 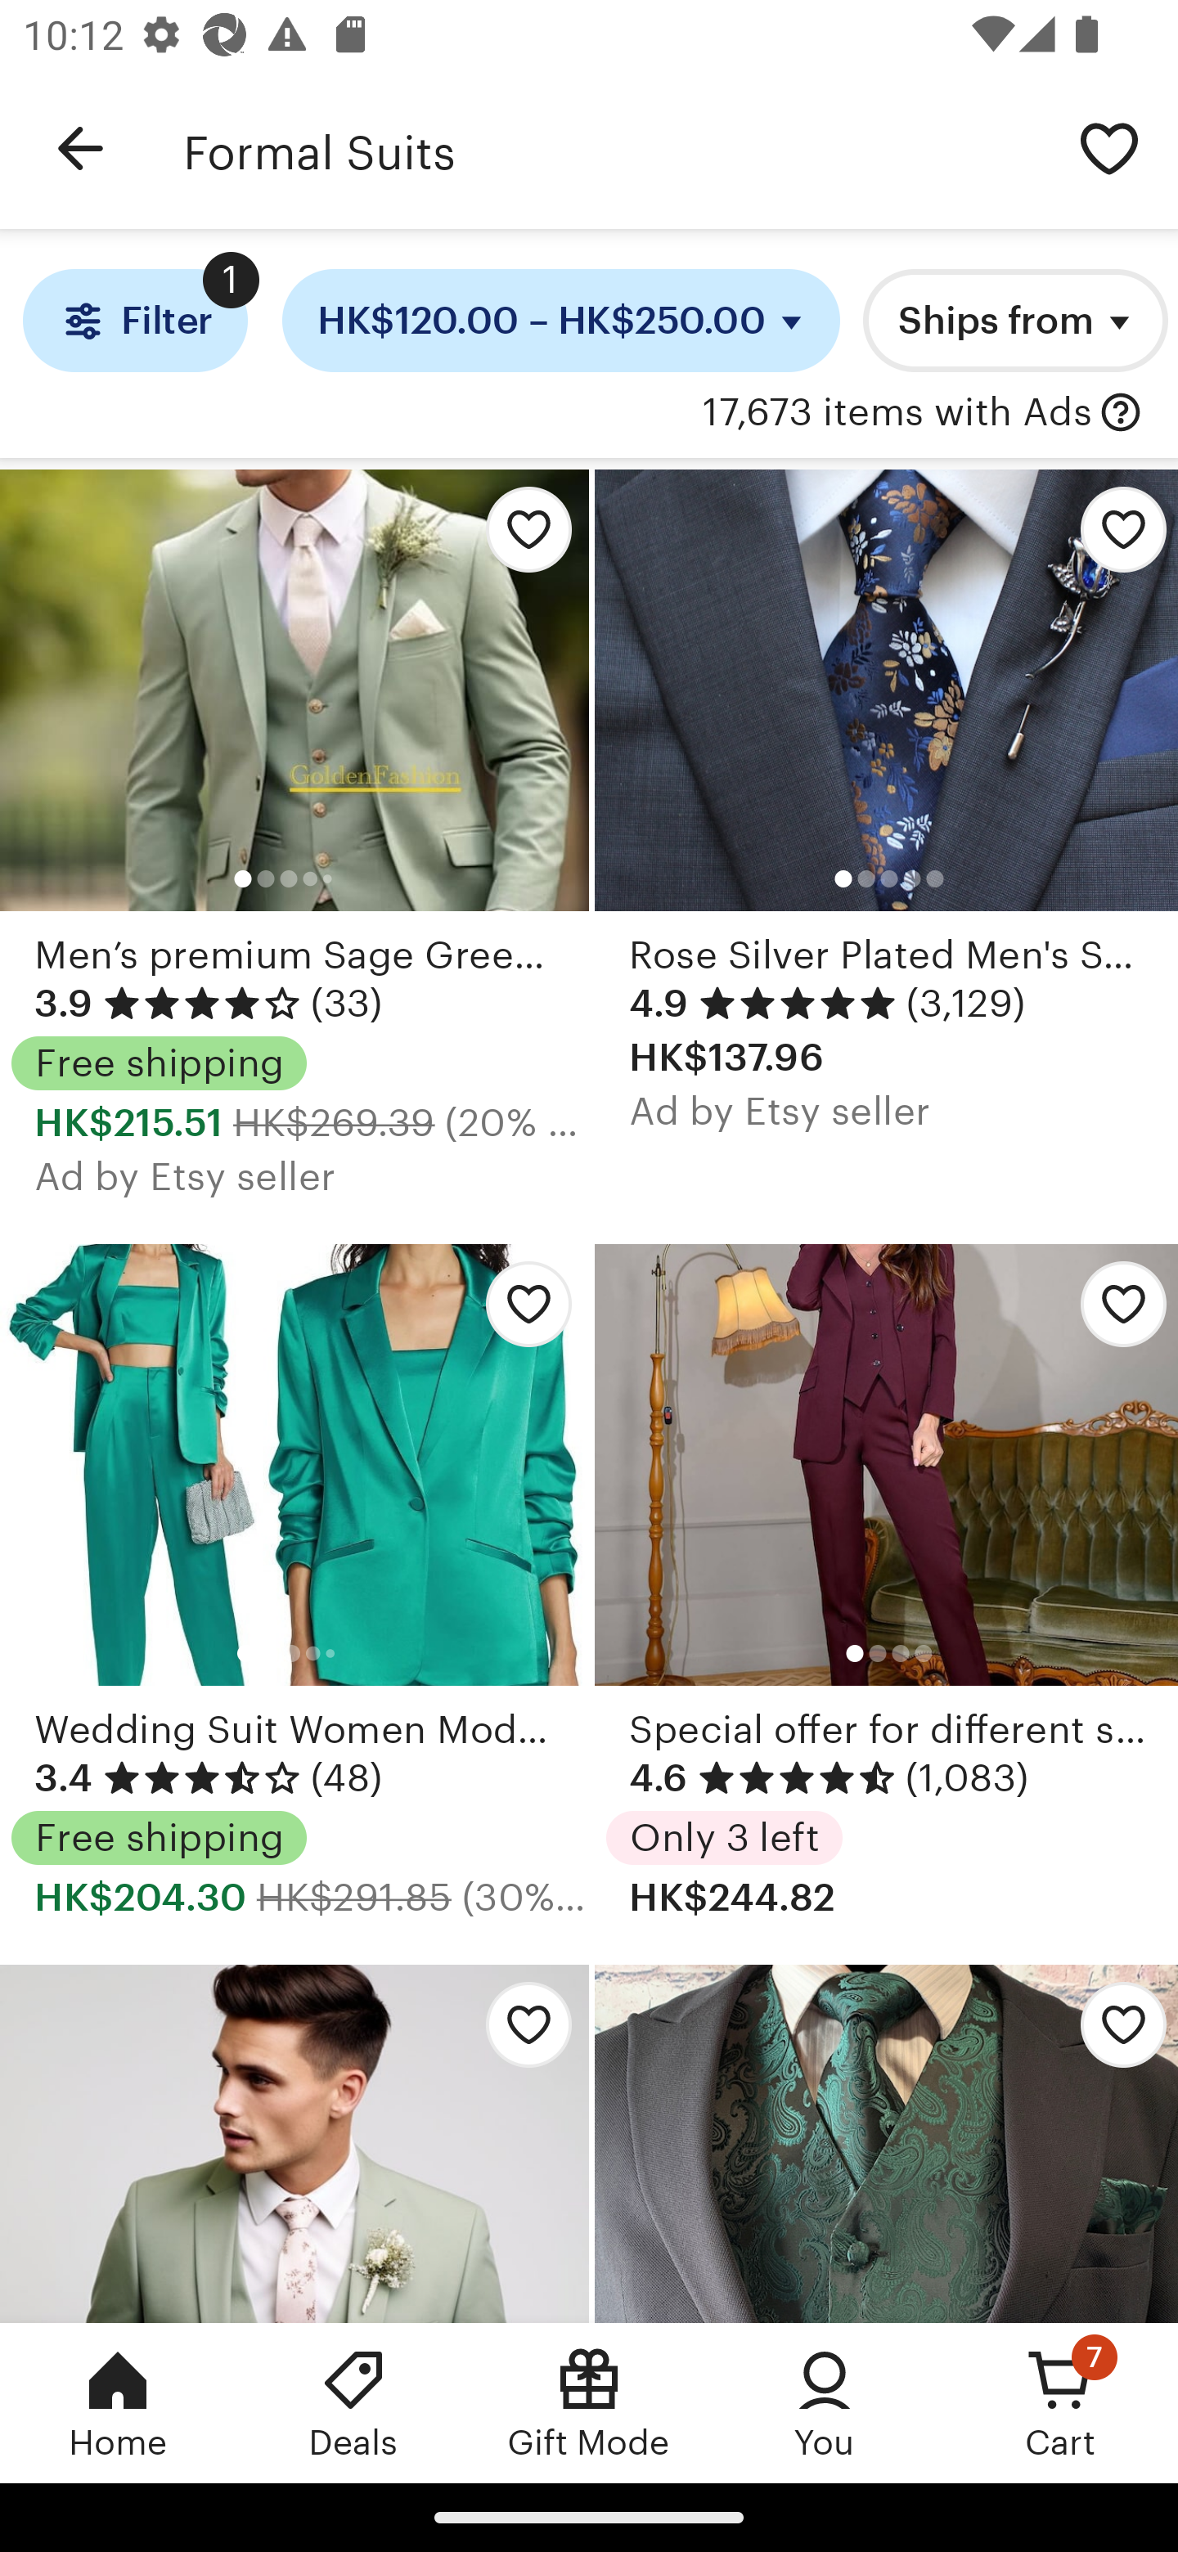 What do you see at coordinates (825, 2402) in the screenshot?
I see `You` at bounding box center [825, 2402].